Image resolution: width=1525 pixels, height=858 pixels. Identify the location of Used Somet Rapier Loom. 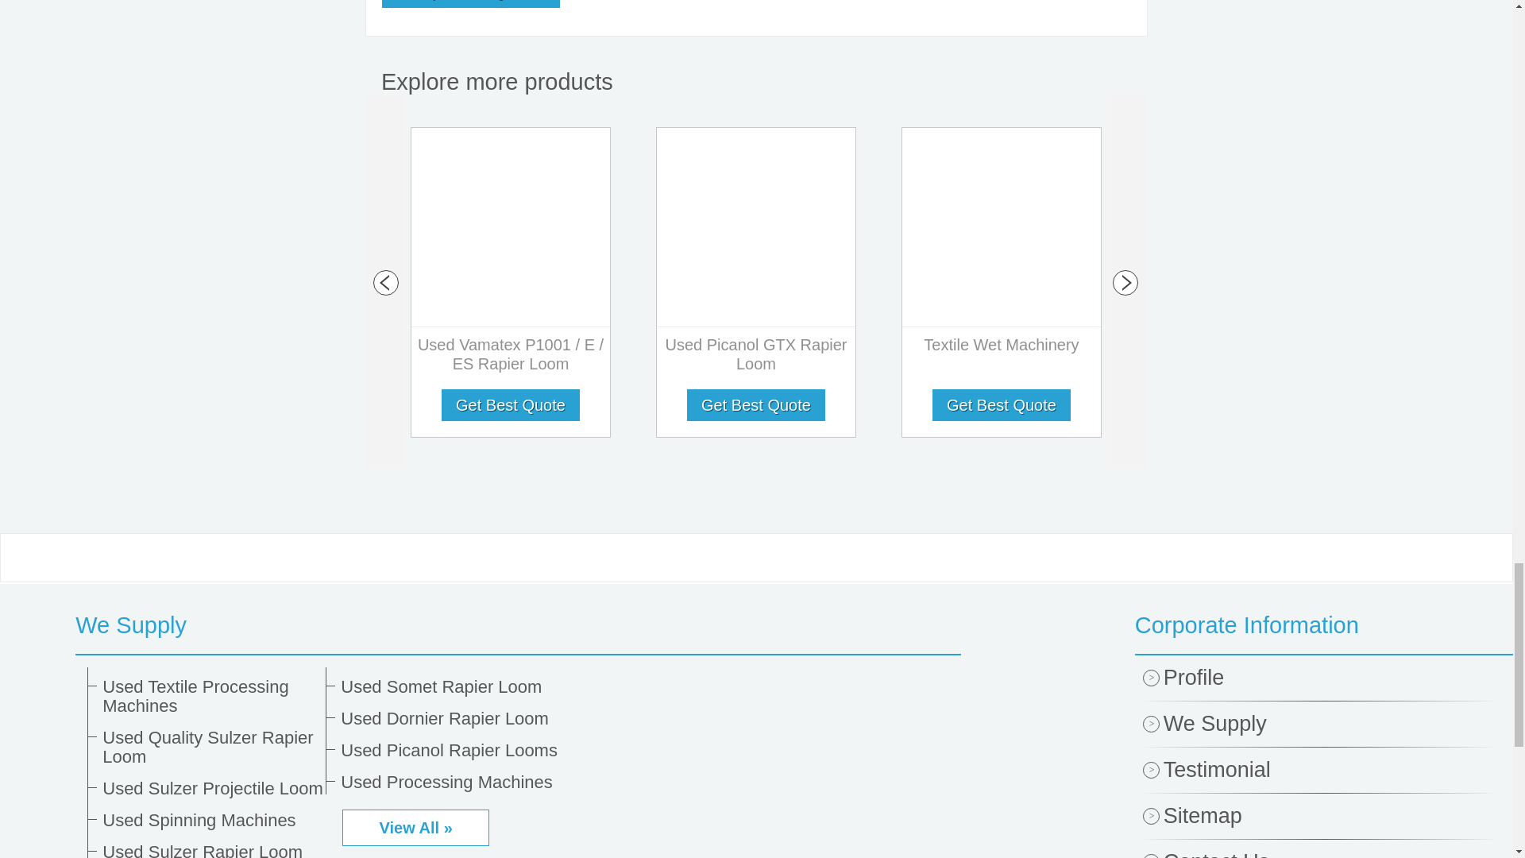
(446, 686).